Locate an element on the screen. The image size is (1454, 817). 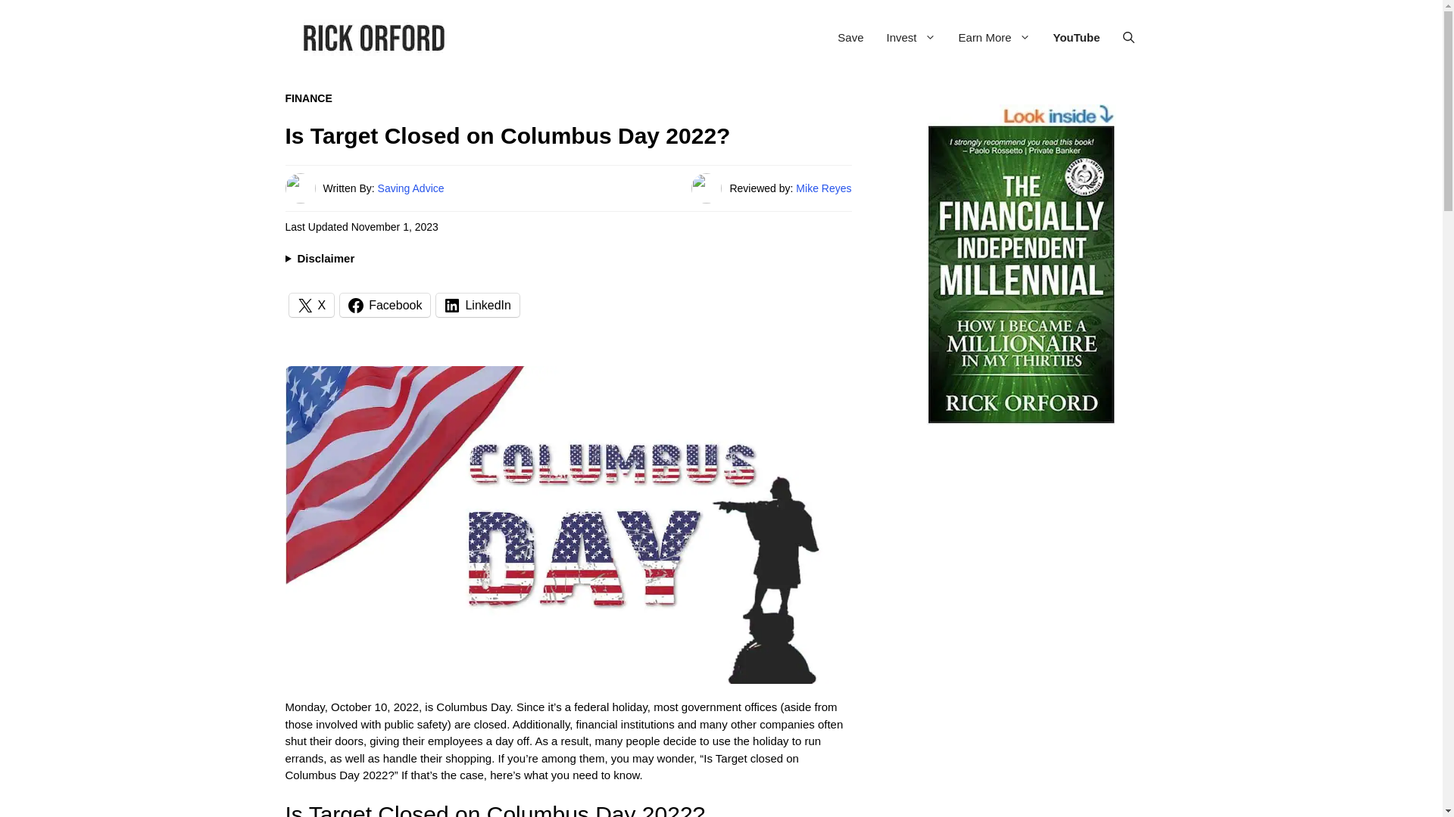
Facebook is located at coordinates (385, 305).